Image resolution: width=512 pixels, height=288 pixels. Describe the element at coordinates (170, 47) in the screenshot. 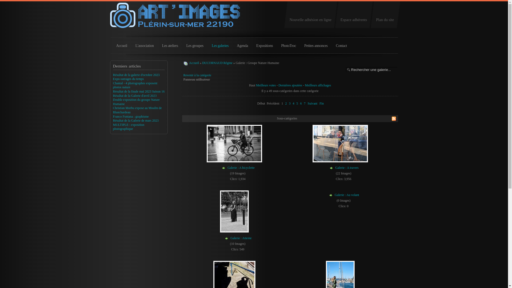

I see `Les ateliers` at that location.